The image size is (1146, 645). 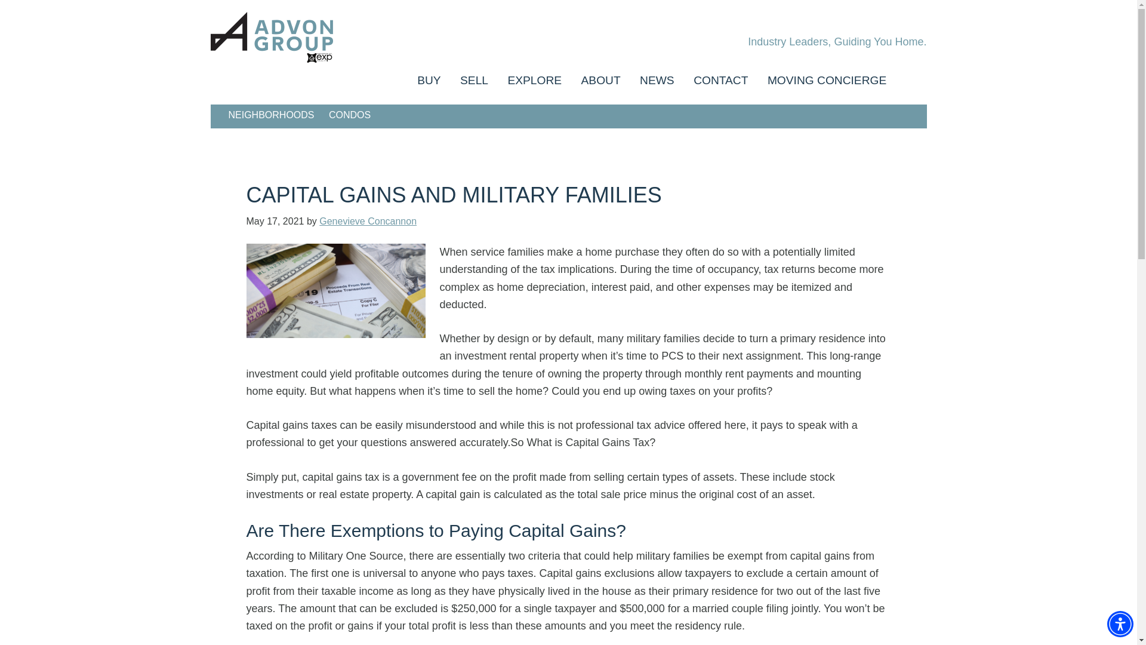 What do you see at coordinates (474, 80) in the screenshot?
I see `SELL` at bounding box center [474, 80].